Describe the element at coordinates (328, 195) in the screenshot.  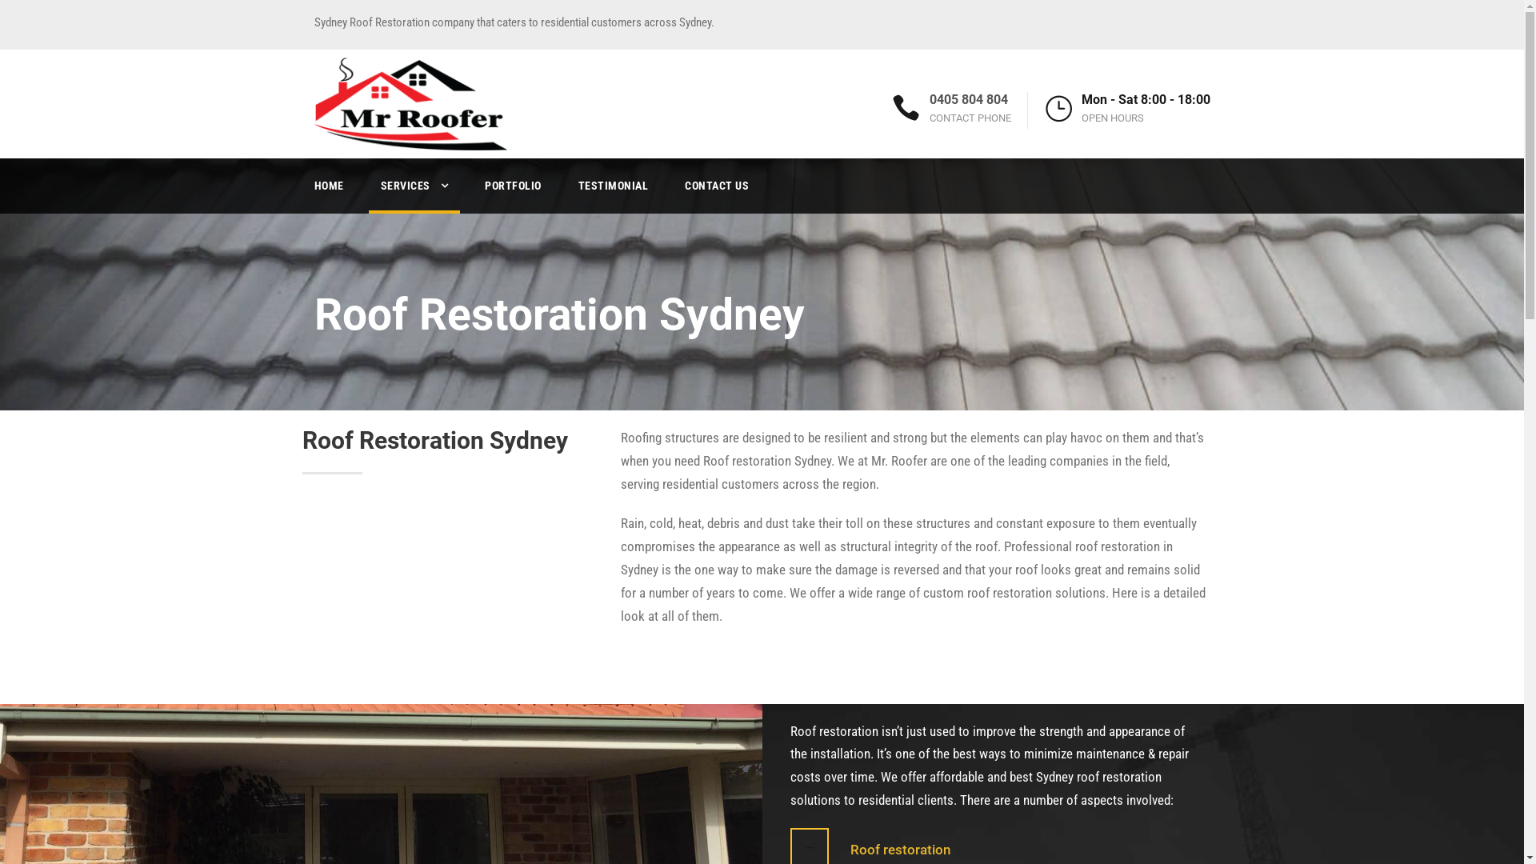
I see `HOME` at that location.